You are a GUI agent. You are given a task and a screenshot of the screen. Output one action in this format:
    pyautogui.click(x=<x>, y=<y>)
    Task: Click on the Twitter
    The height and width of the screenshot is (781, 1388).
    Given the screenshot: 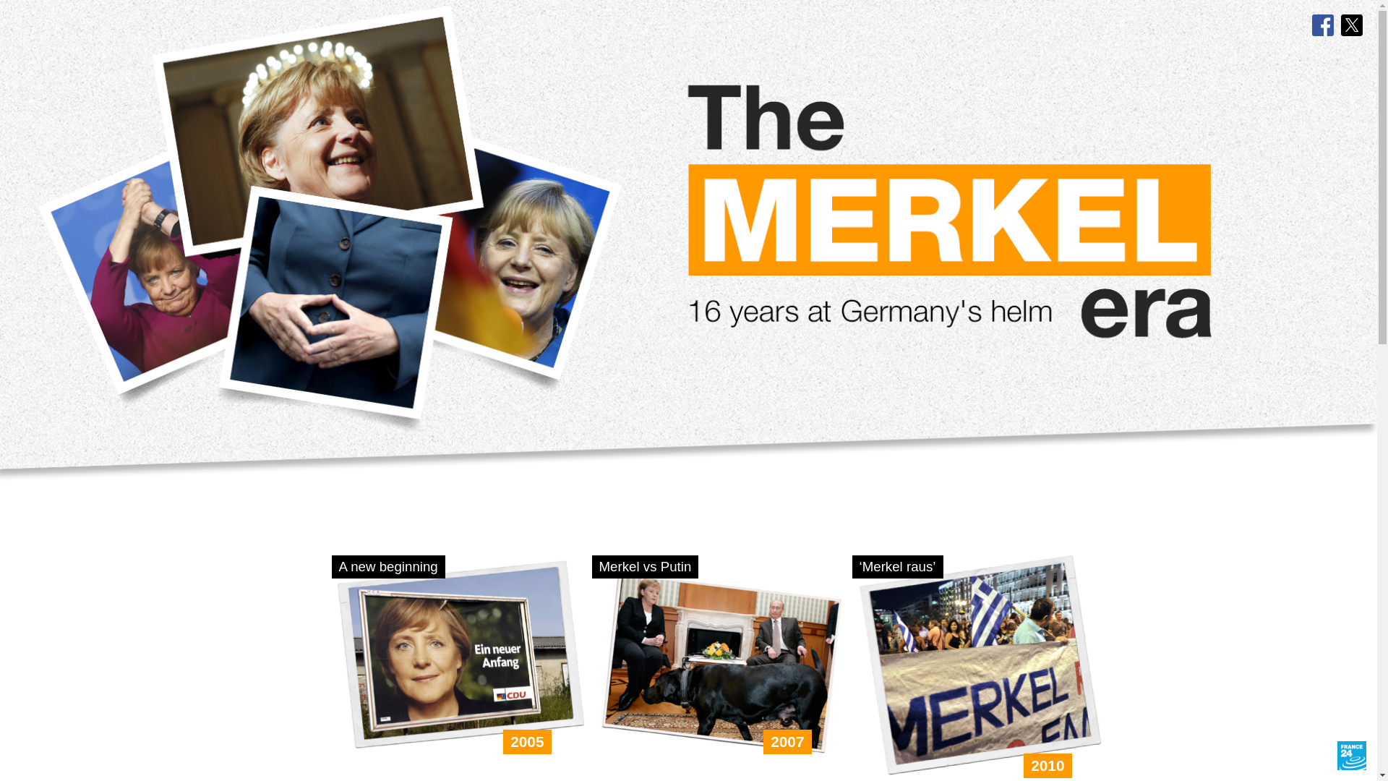 What is the action you would take?
    pyautogui.click(x=1352, y=25)
    